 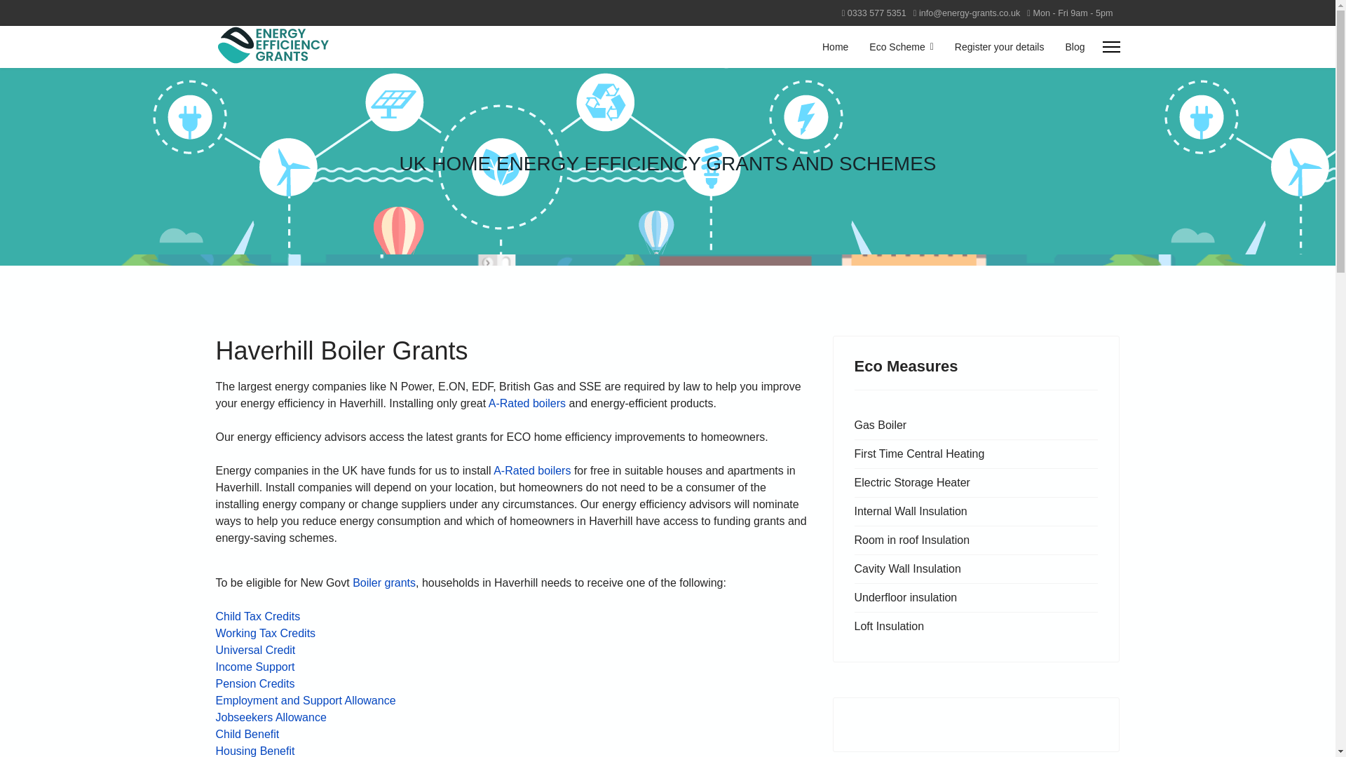 I want to click on Working Tax Credits, so click(x=266, y=633).